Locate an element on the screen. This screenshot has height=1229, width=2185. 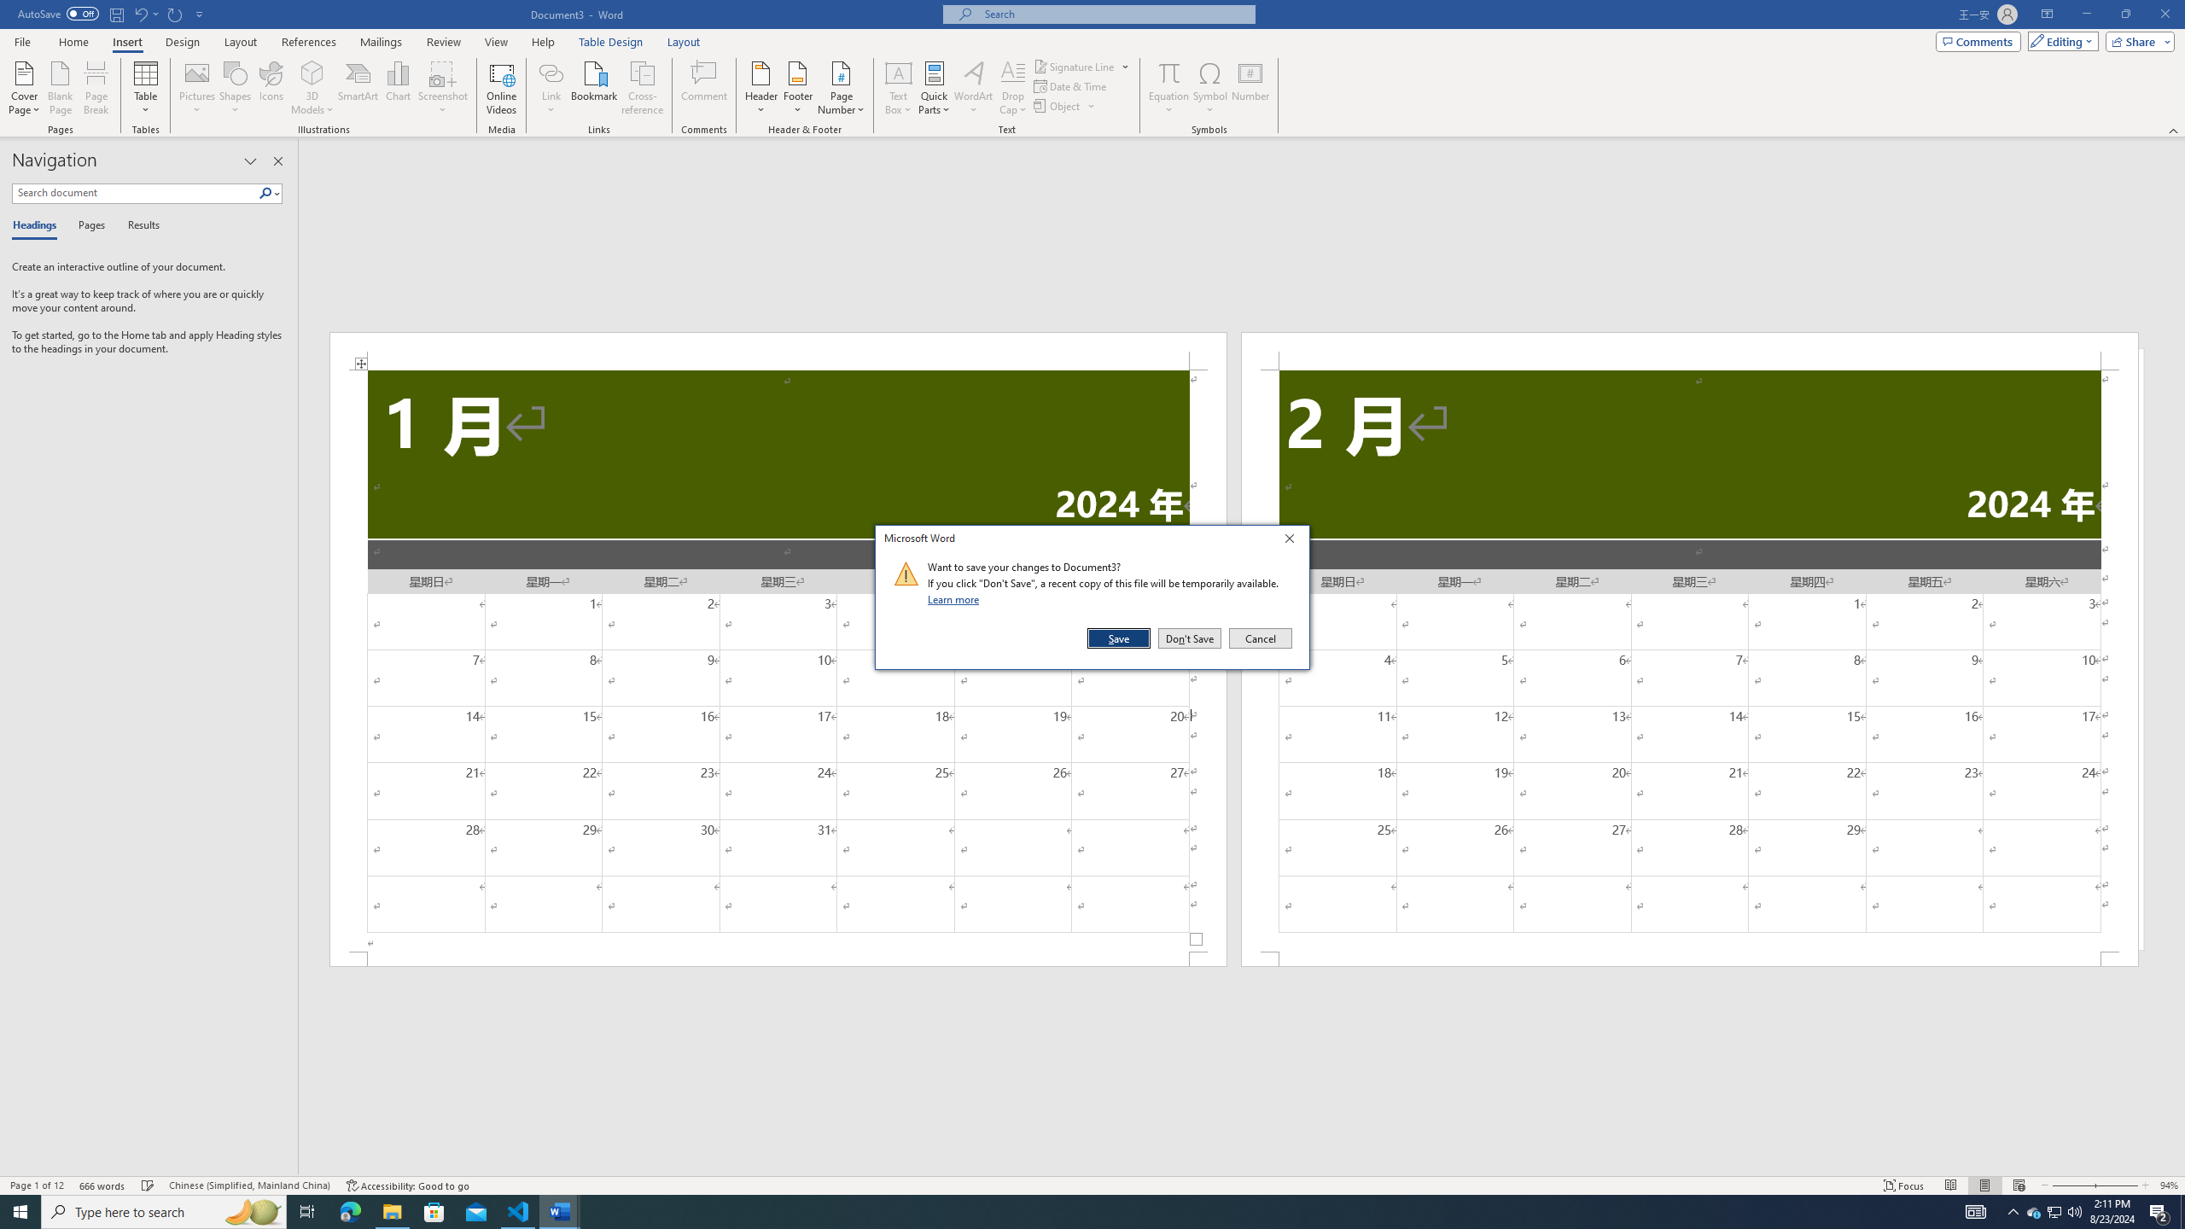
Header -Section 2- is located at coordinates (1690, 350).